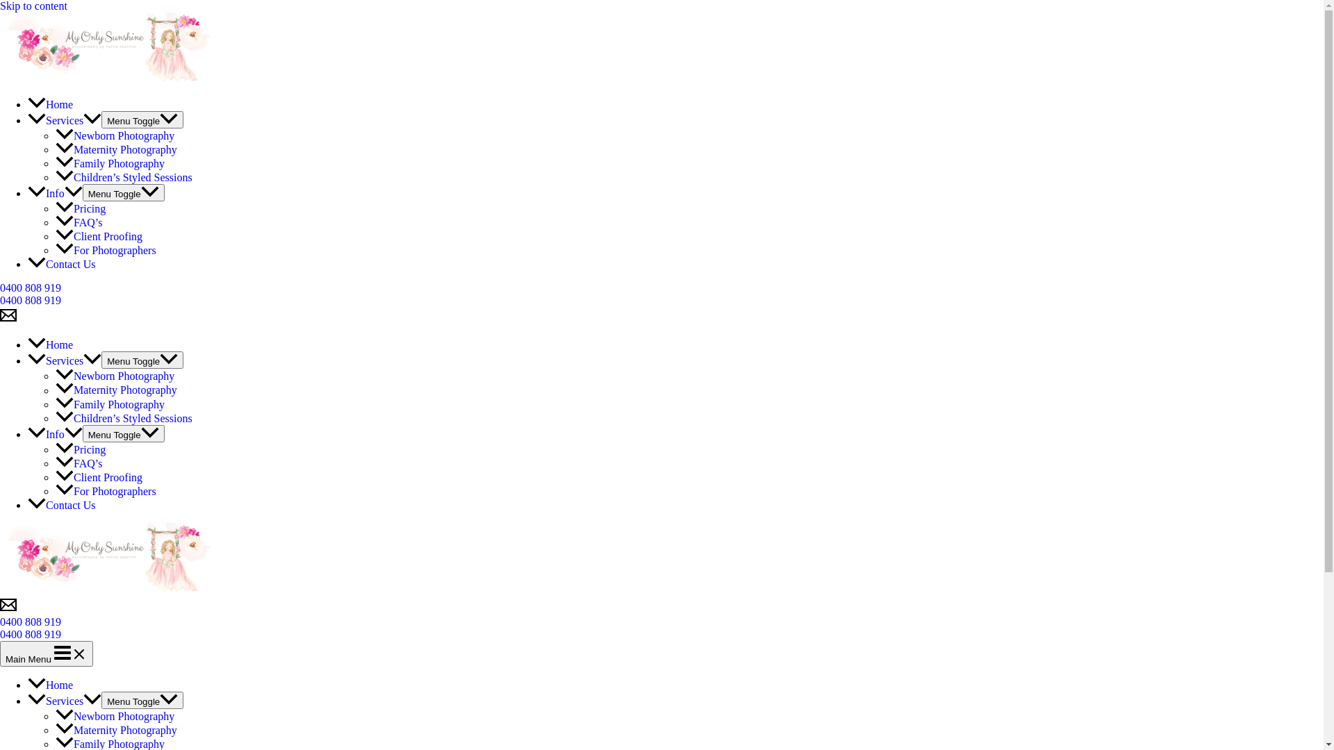 The height and width of the screenshot is (750, 1334). What do you see at coordinates (115, 135) in the screenshot?
I see `Newborn Photography` at bounding box center [115, 135].